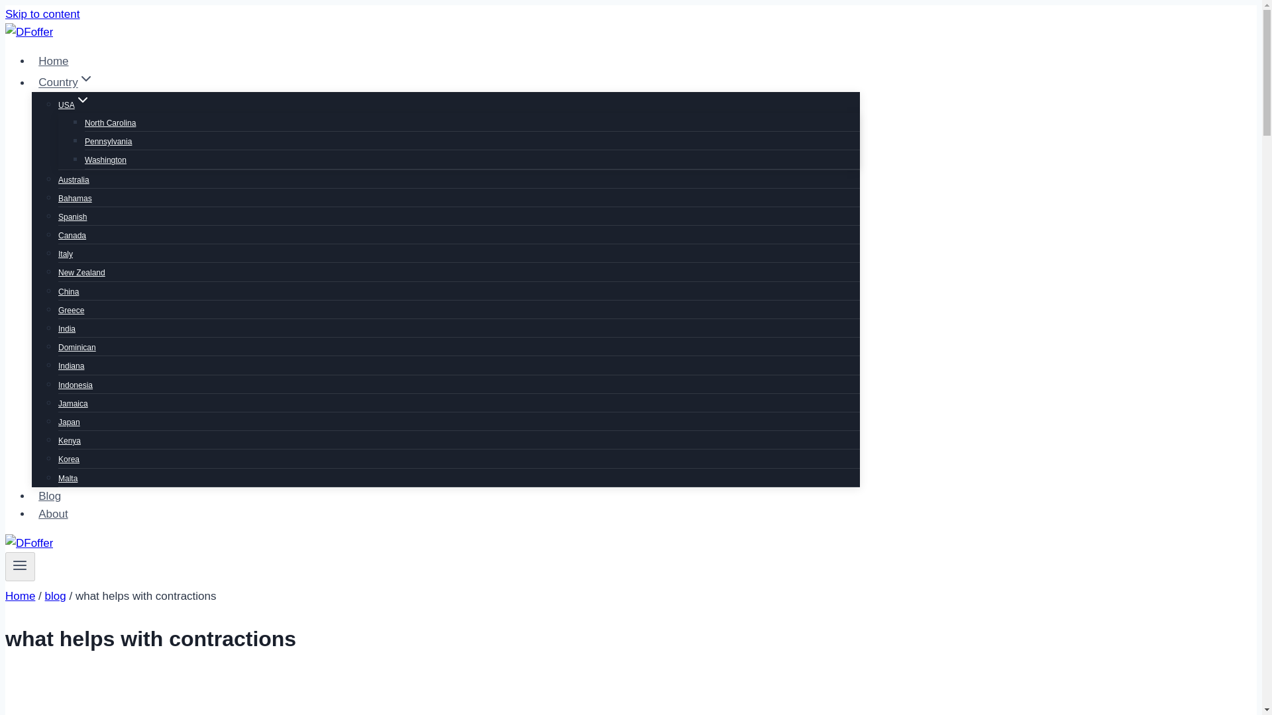 This screenshot has height=715, width=1272. What do you see at coordinates (76, 385) in the screenshot?
I see `Indonesia` at bounding box center [76, 385].